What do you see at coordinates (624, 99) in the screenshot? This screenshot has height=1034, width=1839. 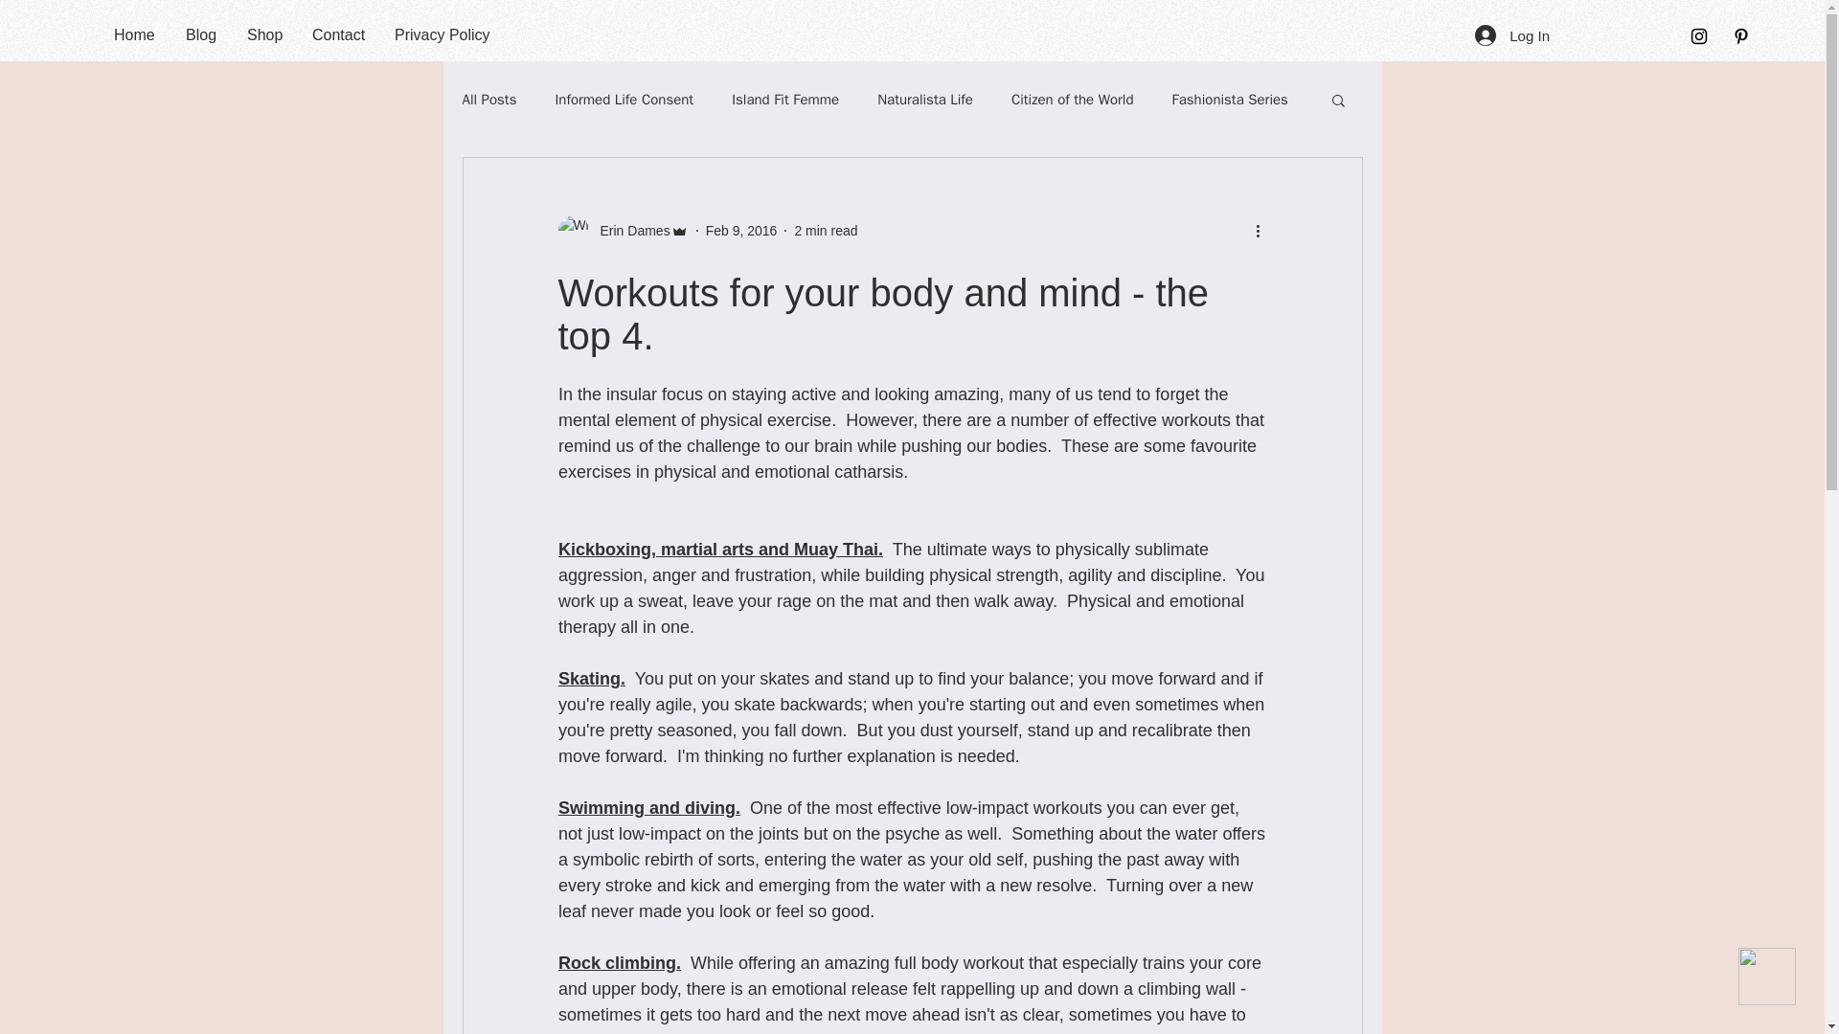 I see `Informed Life Consent` at bounding box center [624, 99].